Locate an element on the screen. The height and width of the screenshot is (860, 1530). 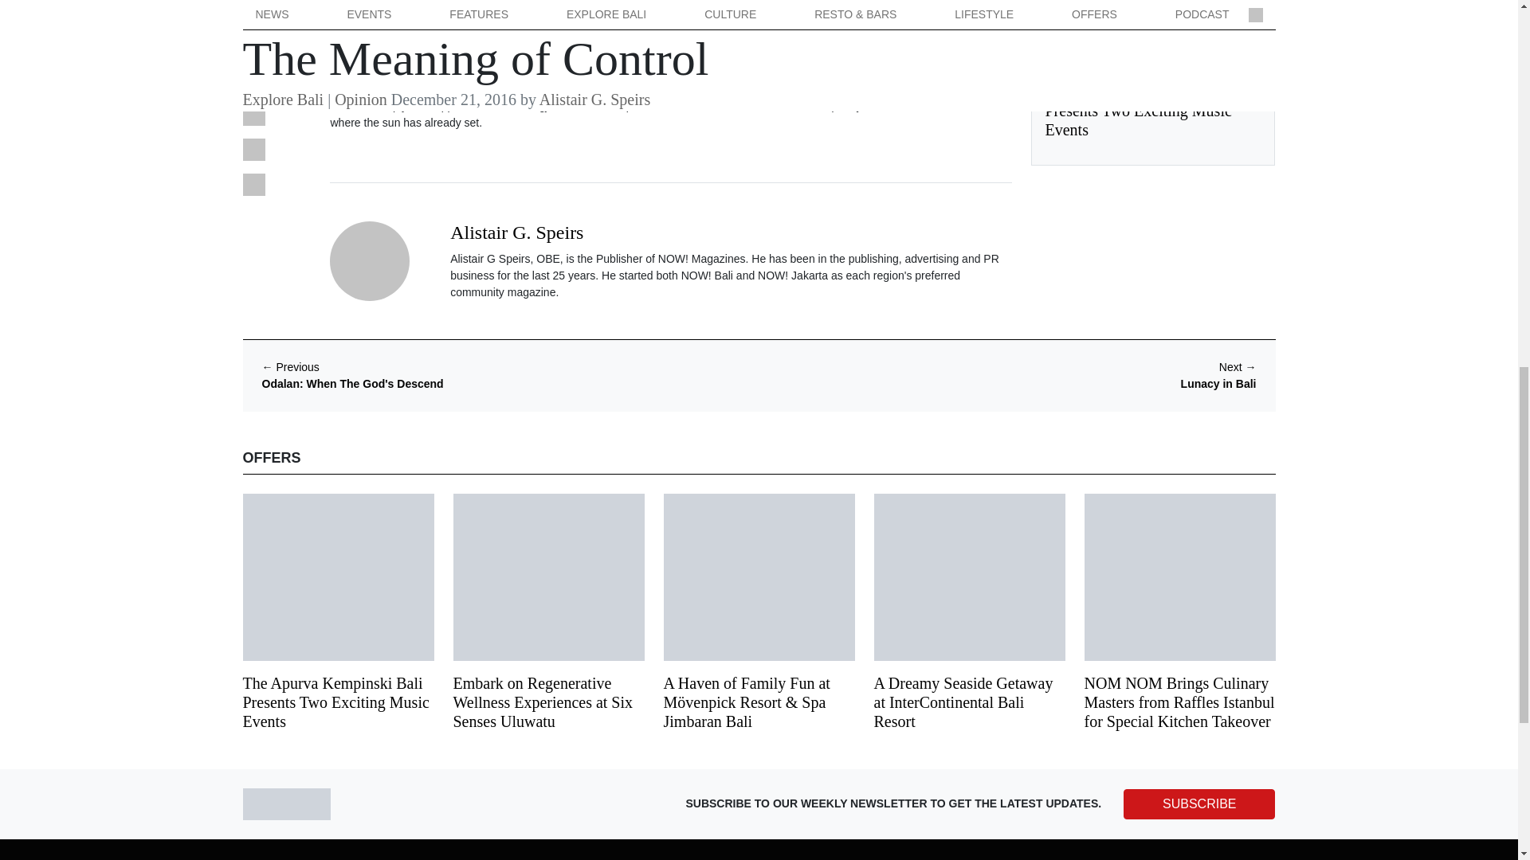
Alistair G. Speirs is located at coordinates (516, 232).